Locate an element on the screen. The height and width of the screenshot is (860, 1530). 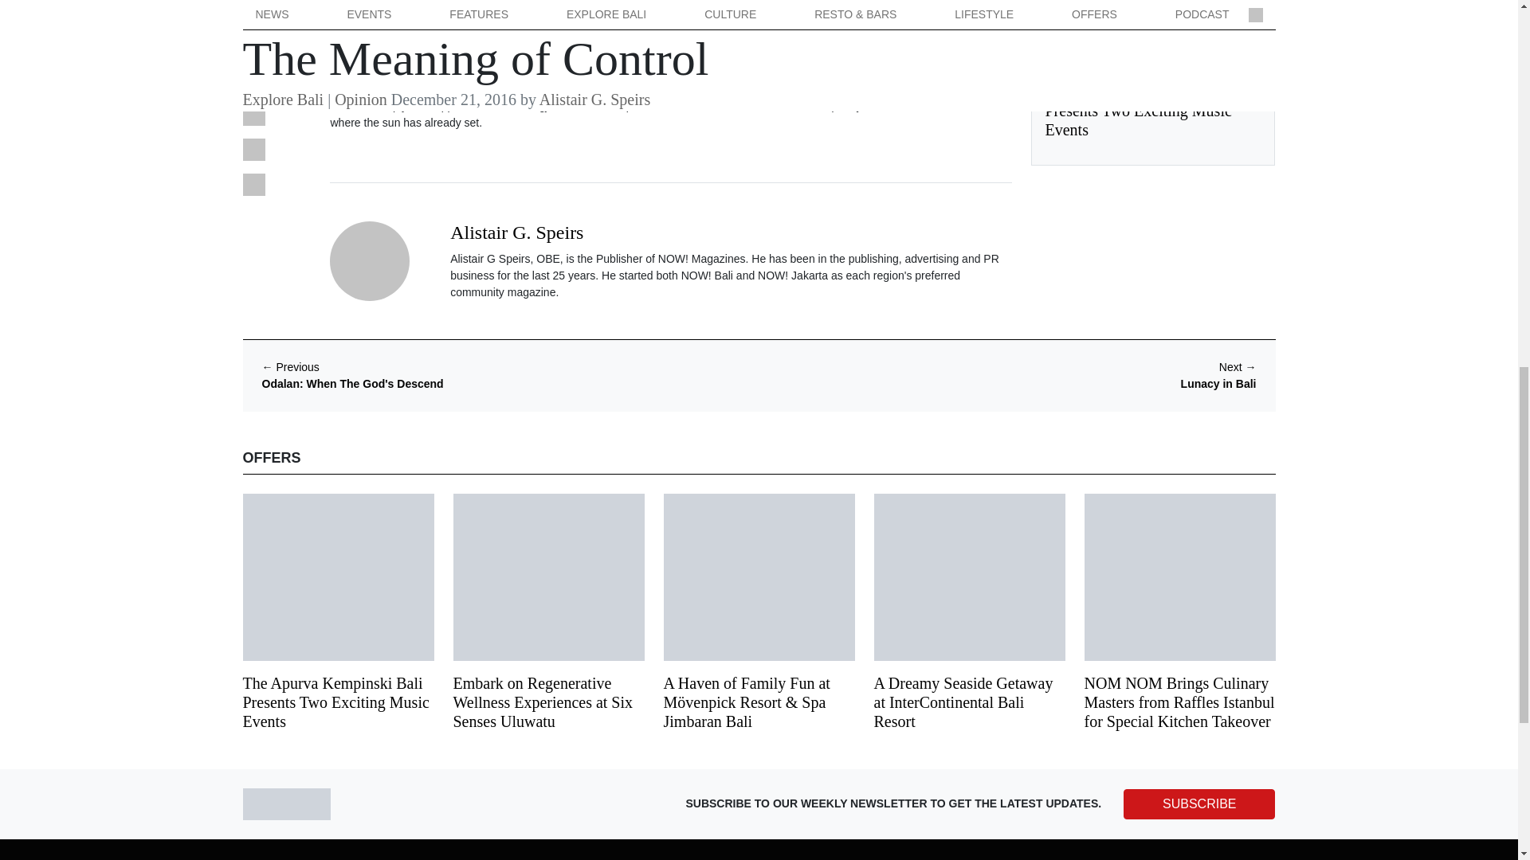
Alistair G. Speirs is located at coordinates (516, 232).